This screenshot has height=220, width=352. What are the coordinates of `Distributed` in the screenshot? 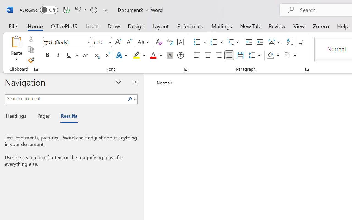 It's located at (240, 55).